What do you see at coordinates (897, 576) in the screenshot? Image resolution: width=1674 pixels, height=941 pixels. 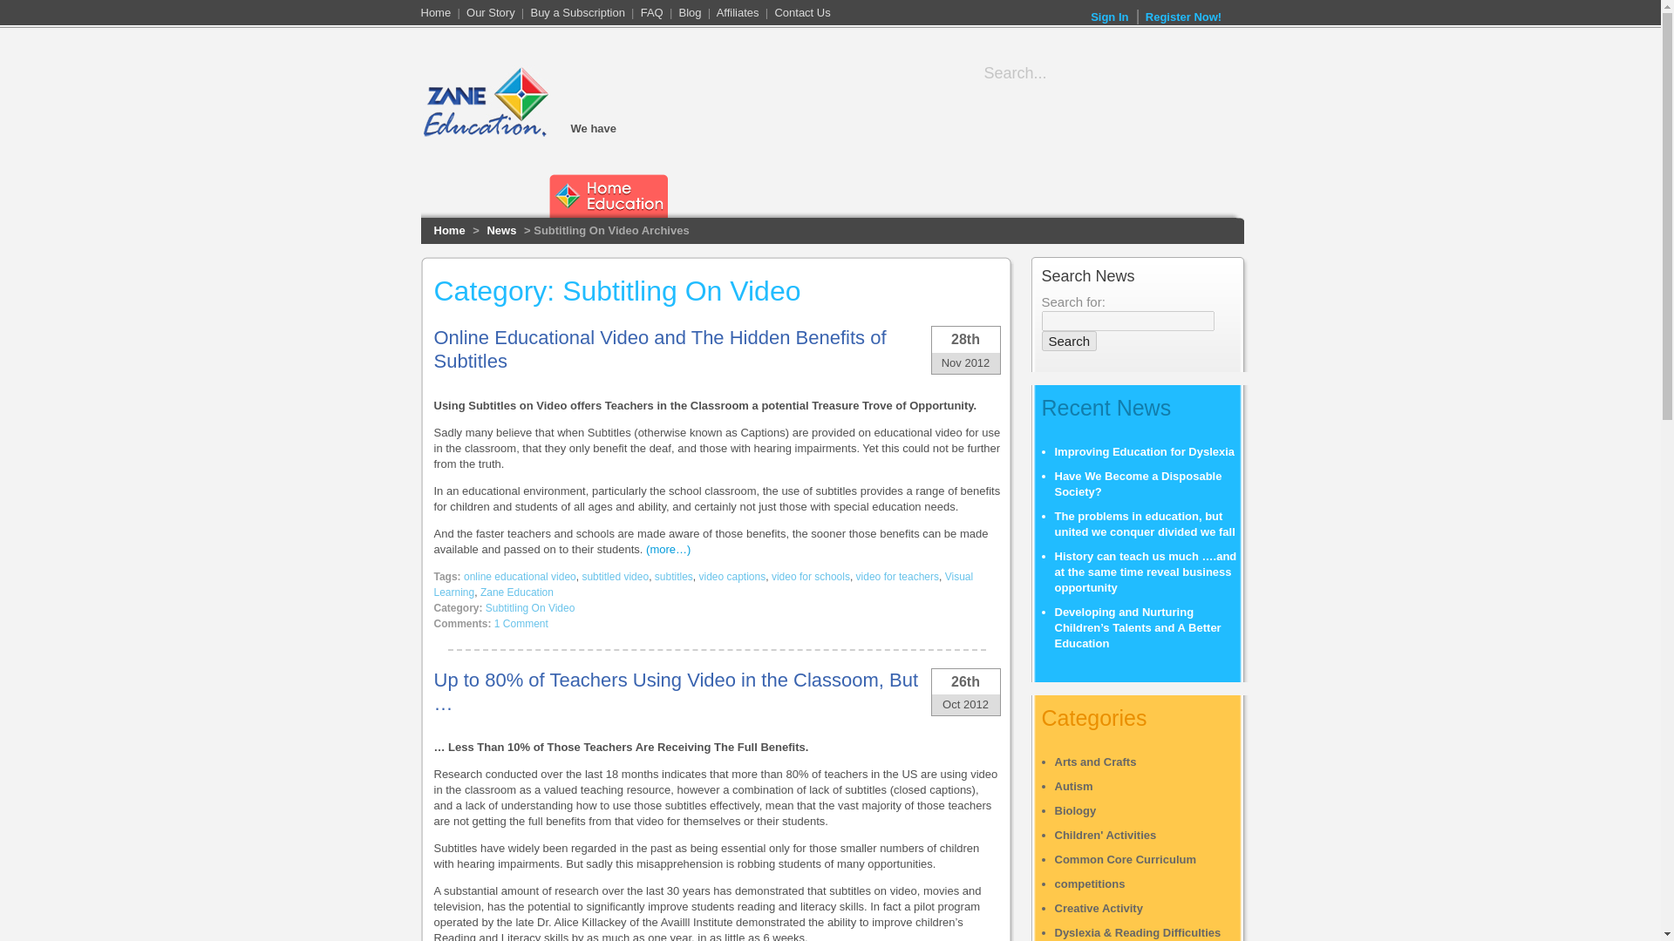 I see `video for teachers` at bounding box center [897, 576].